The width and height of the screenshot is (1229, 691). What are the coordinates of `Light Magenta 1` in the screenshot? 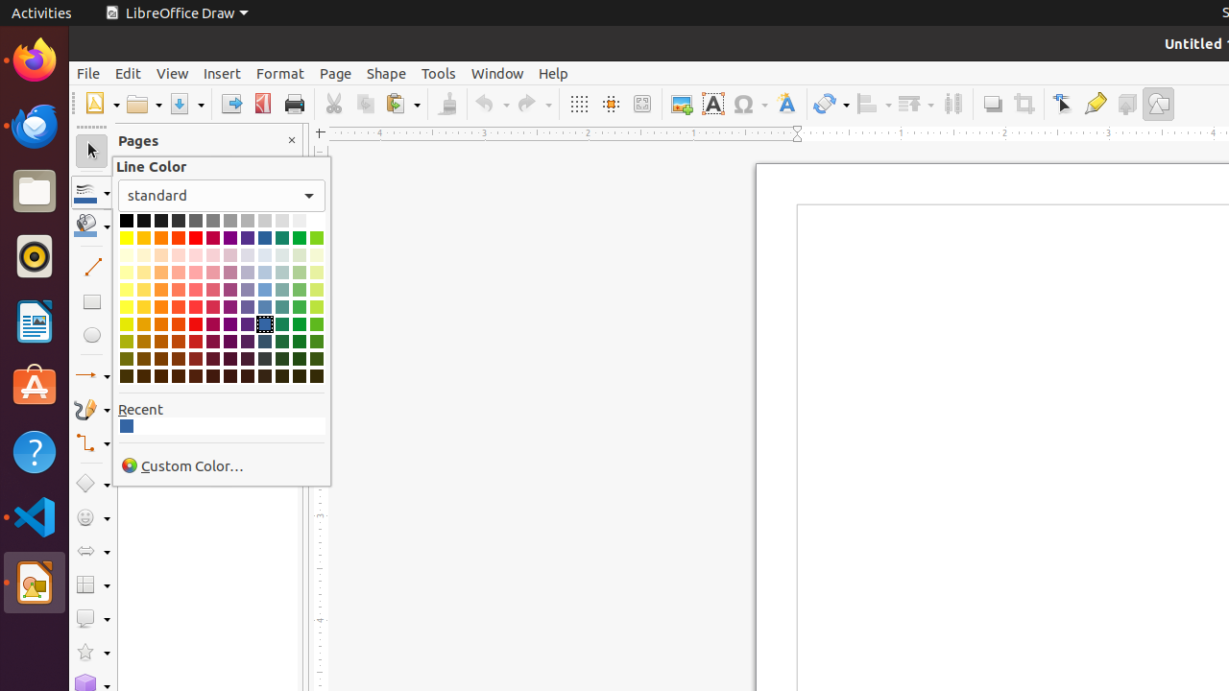 It's located at (213, 307).